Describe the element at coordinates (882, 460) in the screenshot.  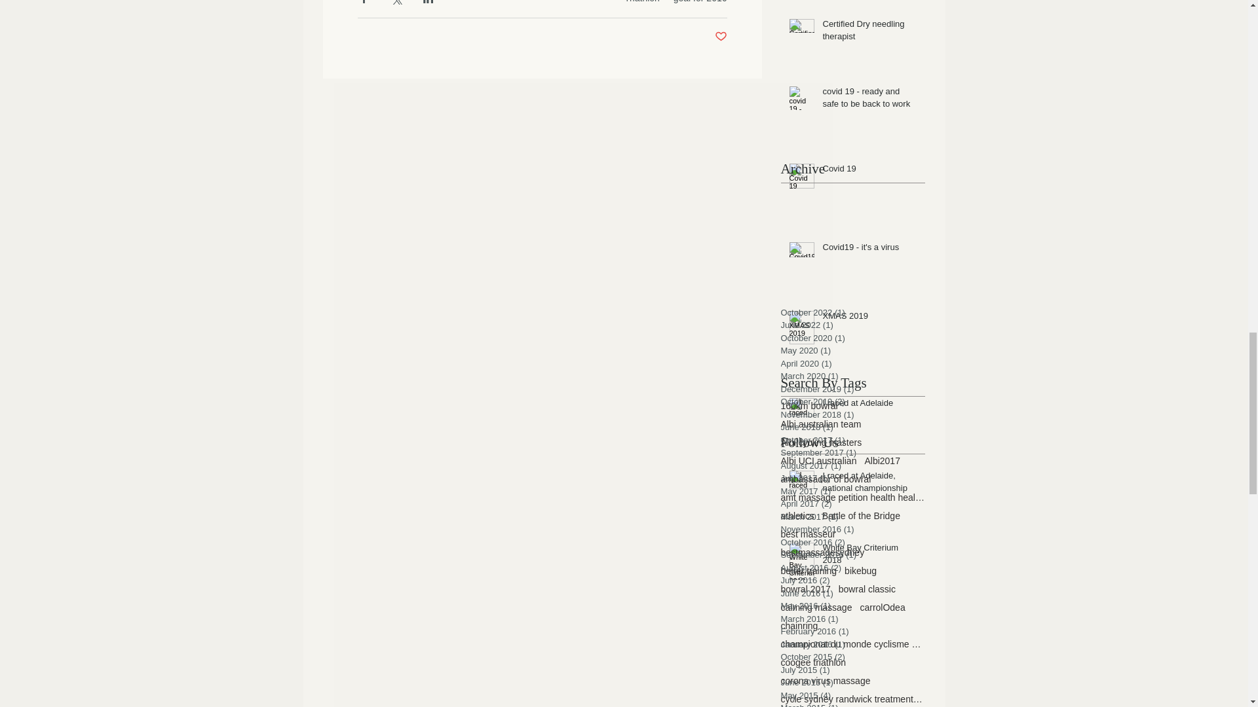
I see `Albi2017` at that location.